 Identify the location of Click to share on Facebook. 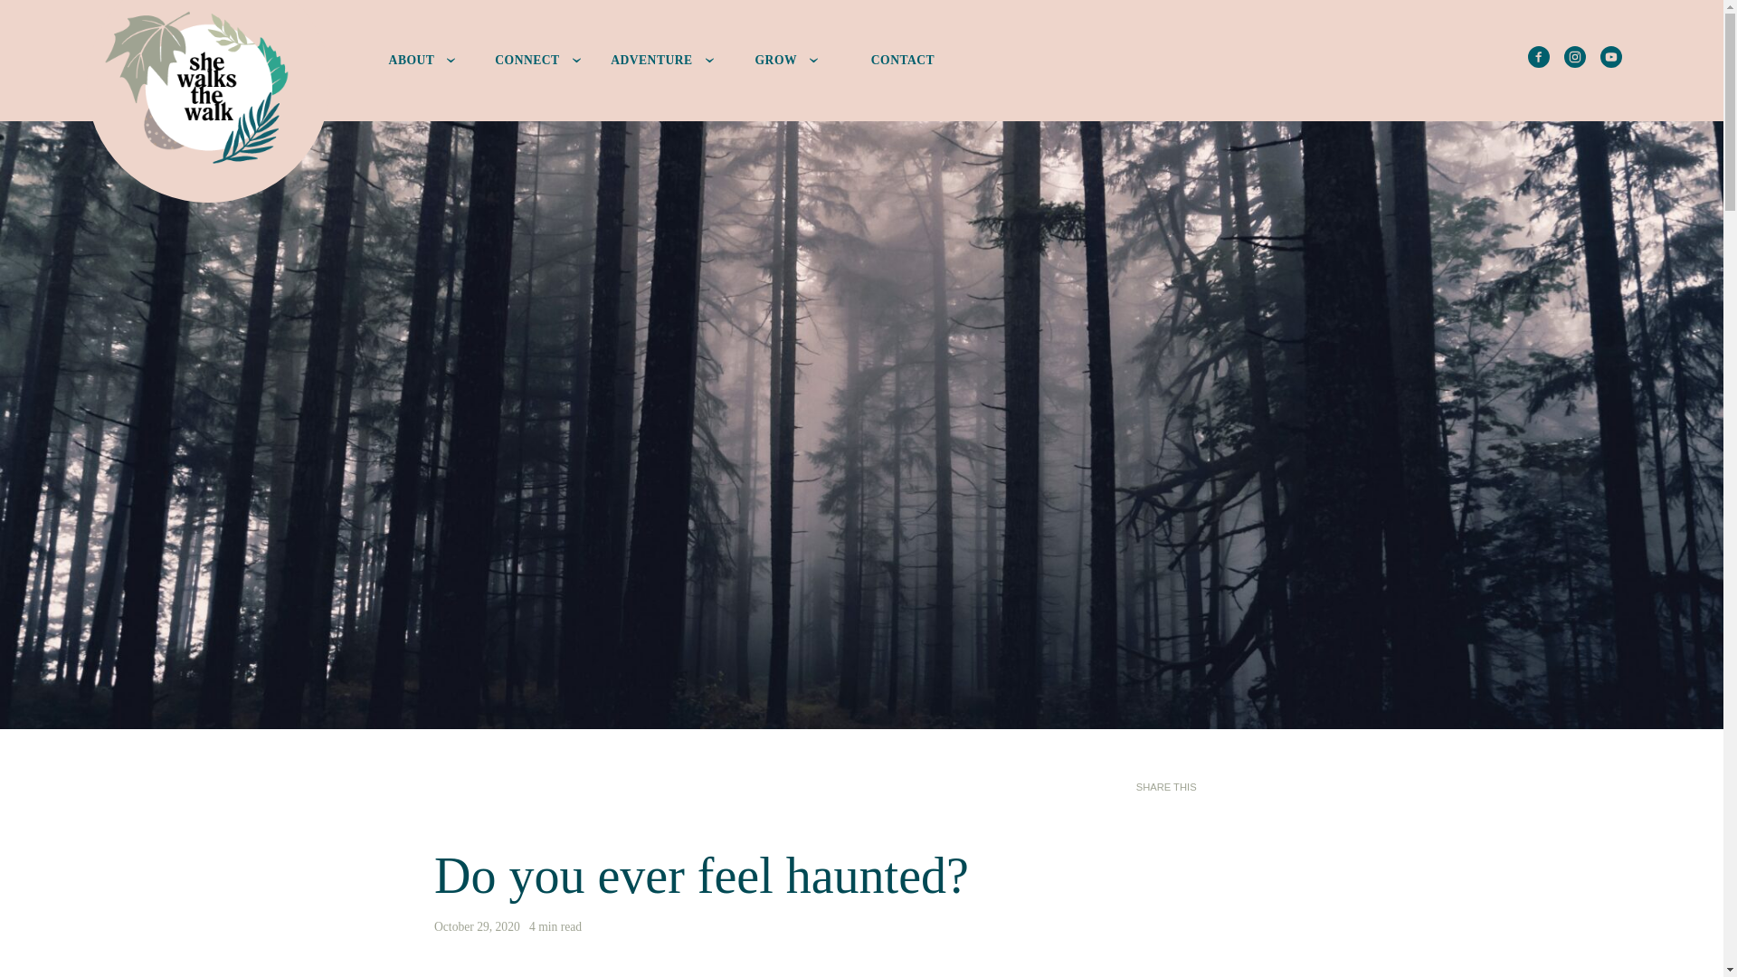
(1268, 787).